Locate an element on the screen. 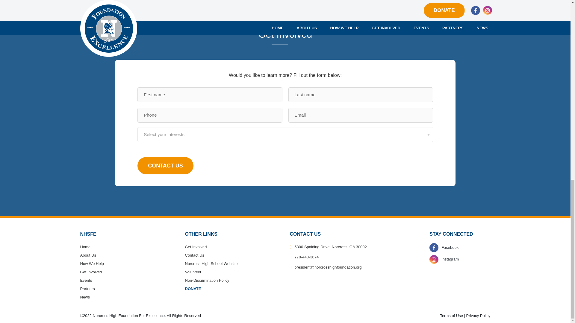 This screenshot has width=575, height=323. How We Help is located at coordinates (92, 263).